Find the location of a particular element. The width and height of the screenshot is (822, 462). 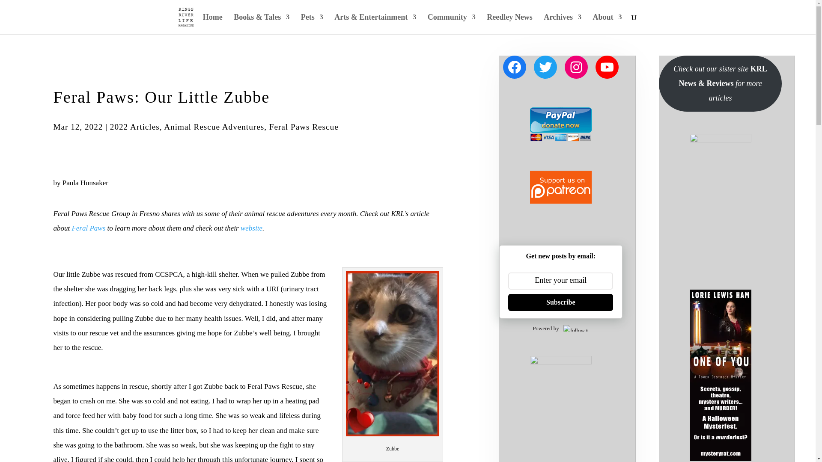

Reedley News is located at coordinates (509, 24).